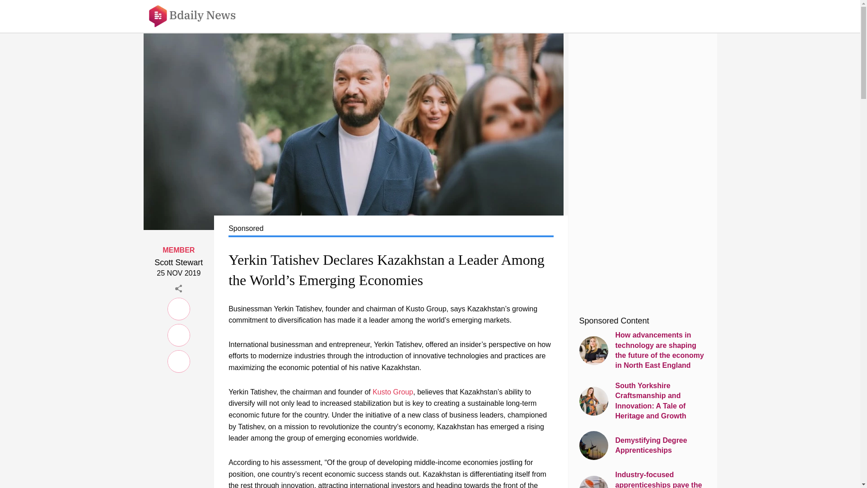 The height and width of the screenshot is (488, 867). I want to click on Kusto Group, so click(393, 391).